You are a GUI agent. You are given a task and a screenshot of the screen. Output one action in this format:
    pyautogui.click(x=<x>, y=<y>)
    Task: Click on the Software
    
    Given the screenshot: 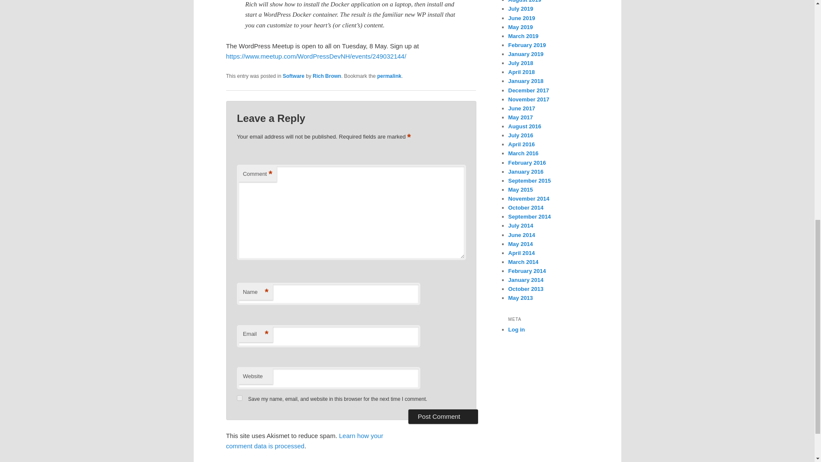 What is the action you would take?
    pyautogui.click(x=293, y=76)
    